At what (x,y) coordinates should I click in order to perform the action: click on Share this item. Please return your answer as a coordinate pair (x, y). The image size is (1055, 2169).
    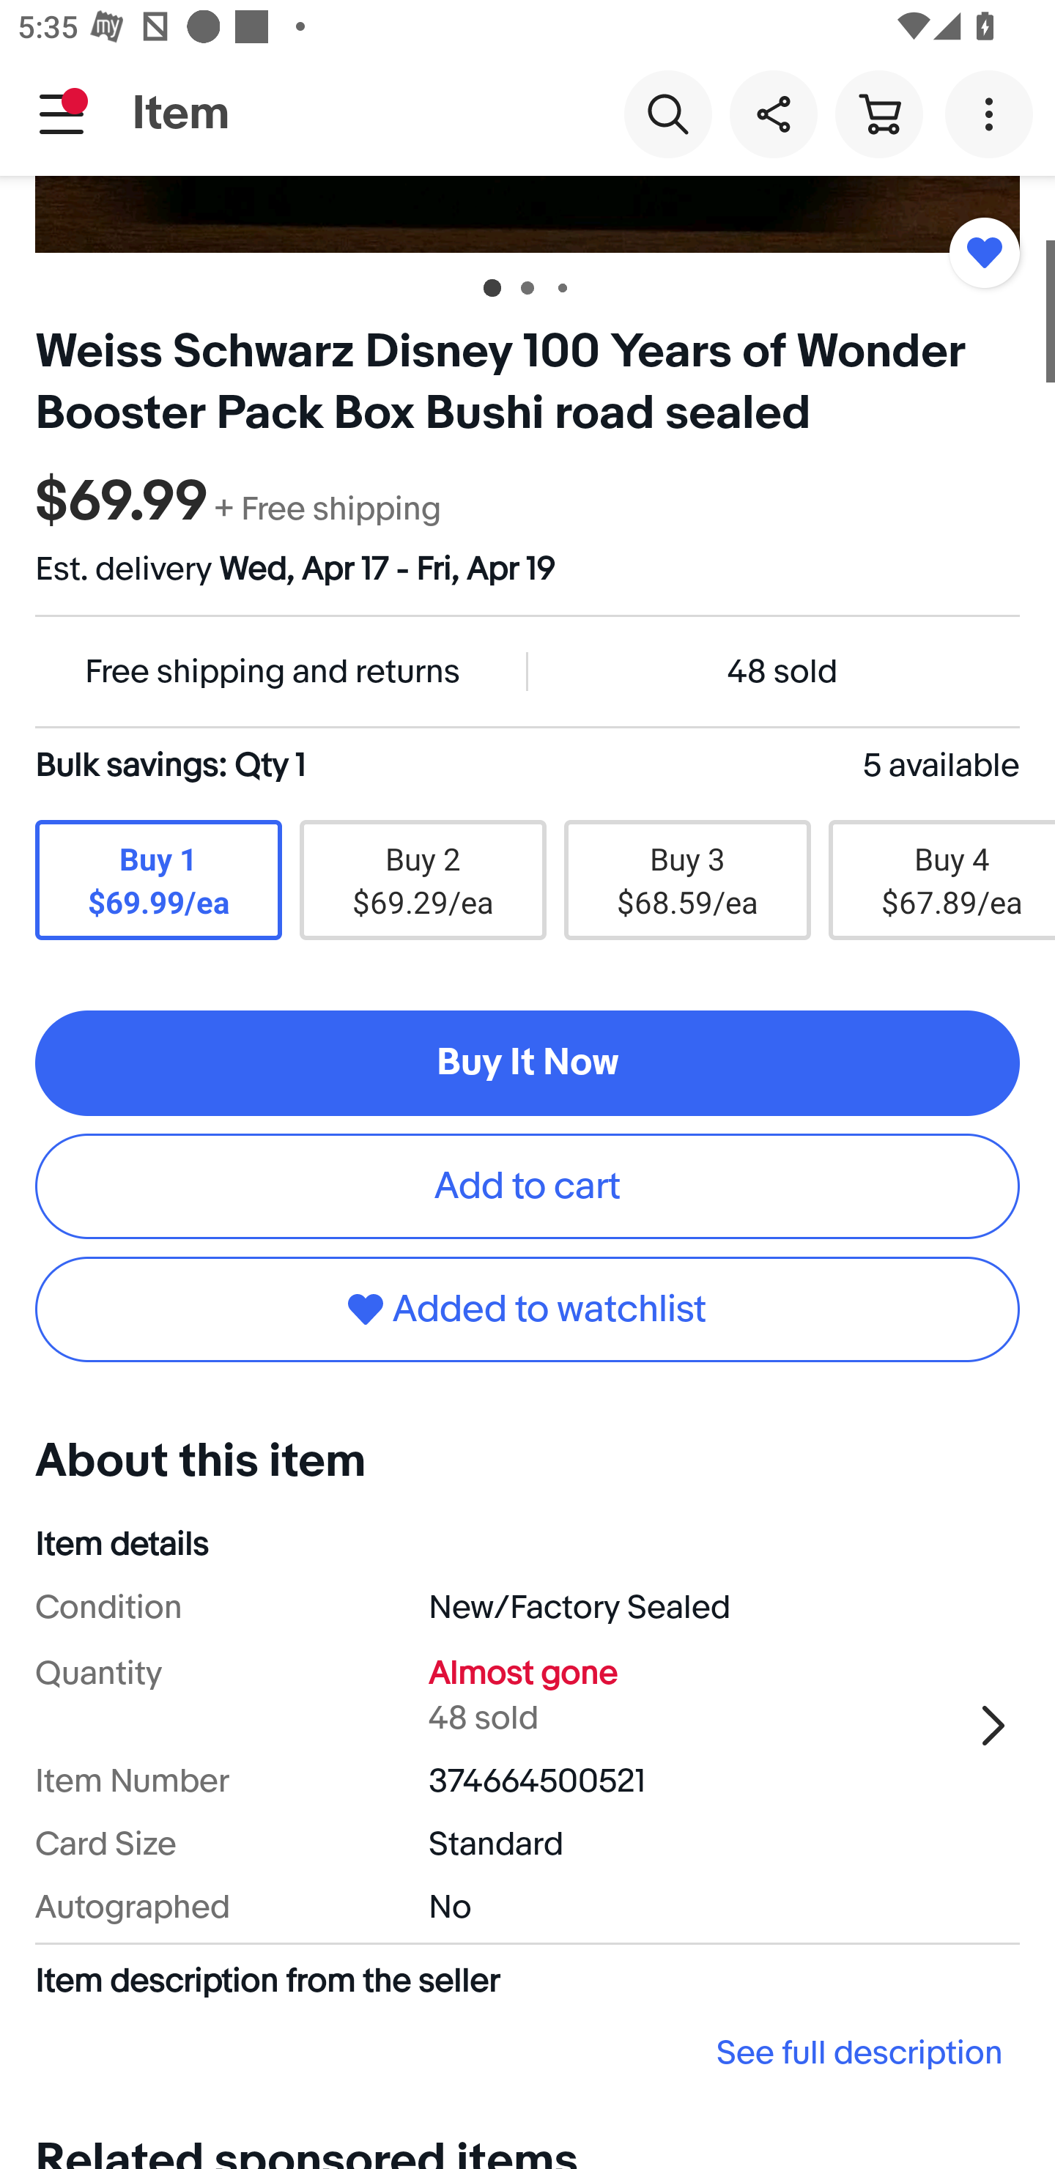
    Looking at the image, I should click on (773, 113).